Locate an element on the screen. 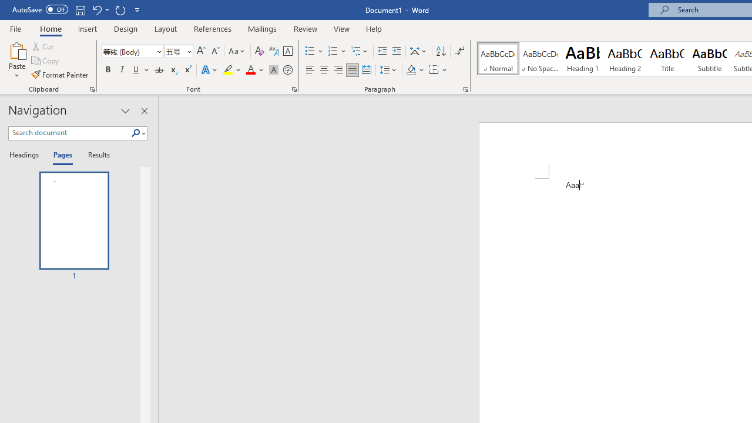 The image size is (752, 423). Font is located at coordinates (128, 51).